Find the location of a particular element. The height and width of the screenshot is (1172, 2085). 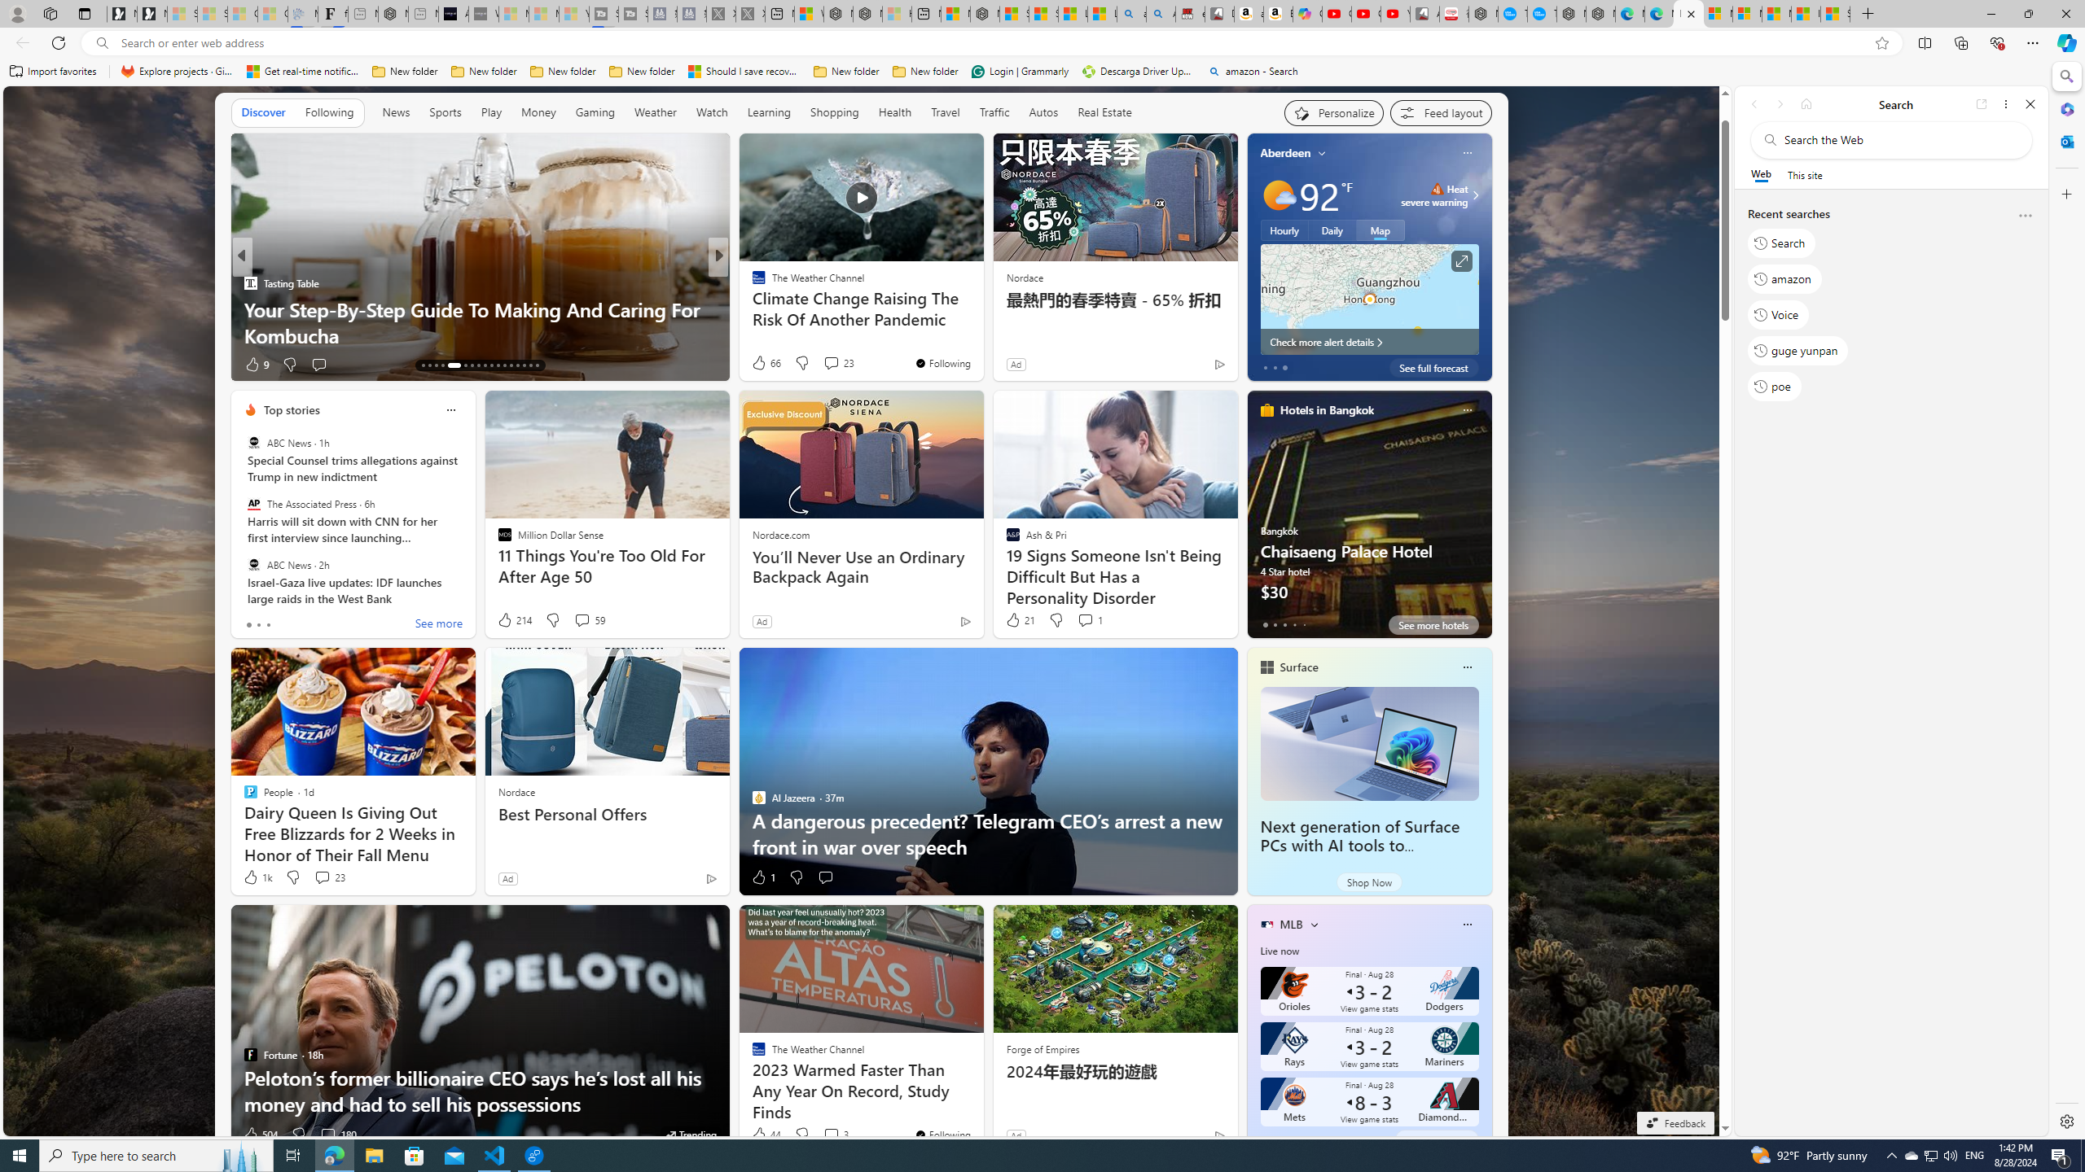

View comments 190 Comment is located at coordinates (832, 363).